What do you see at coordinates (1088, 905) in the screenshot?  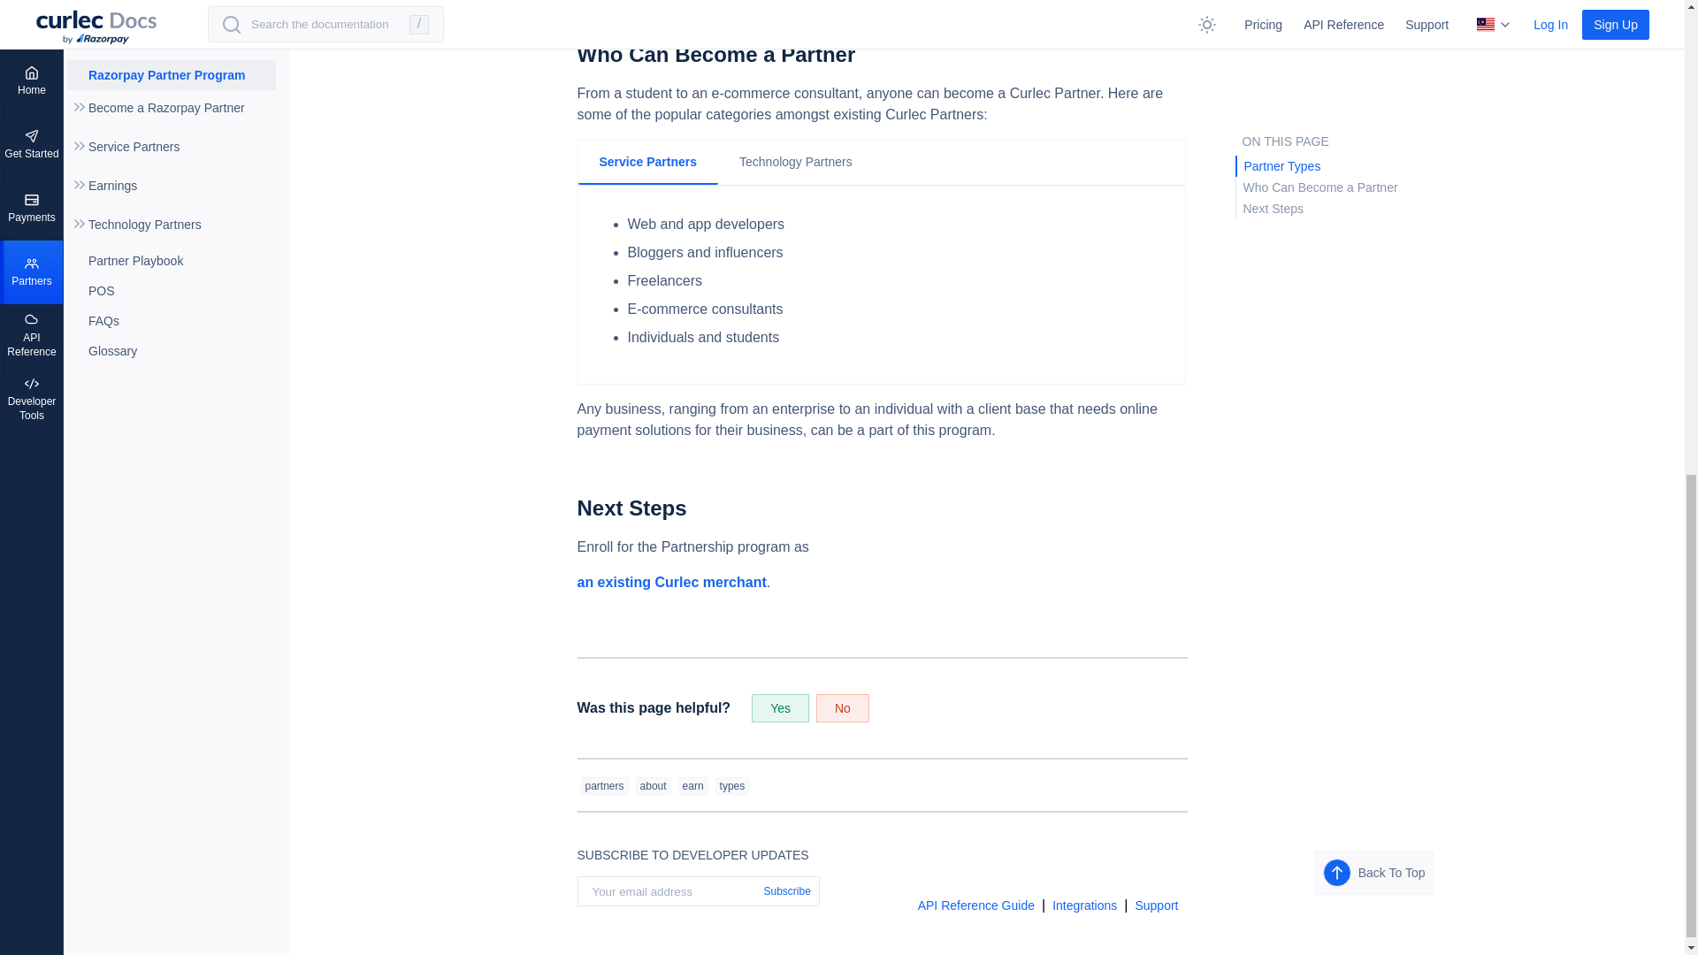 I see `Integrations` at bounding box center [1088, 905].